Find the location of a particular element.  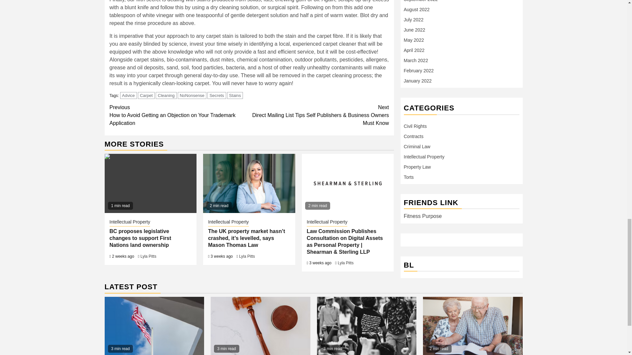

Lyla Pitts is located at coordinates (247, 256).